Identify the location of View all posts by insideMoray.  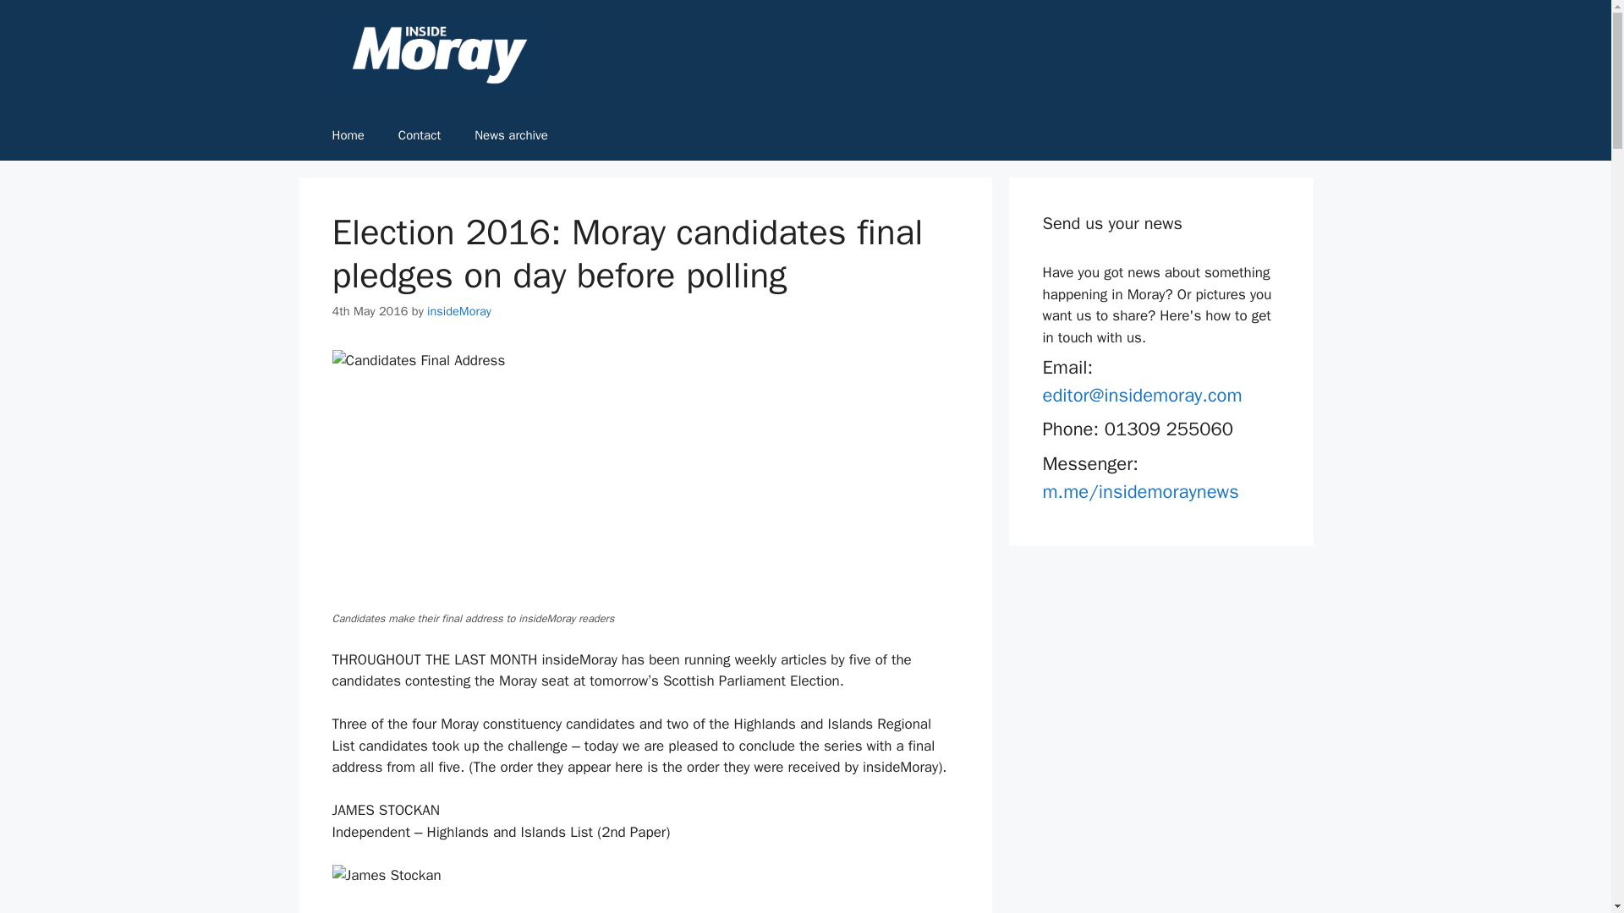
(458, 310).